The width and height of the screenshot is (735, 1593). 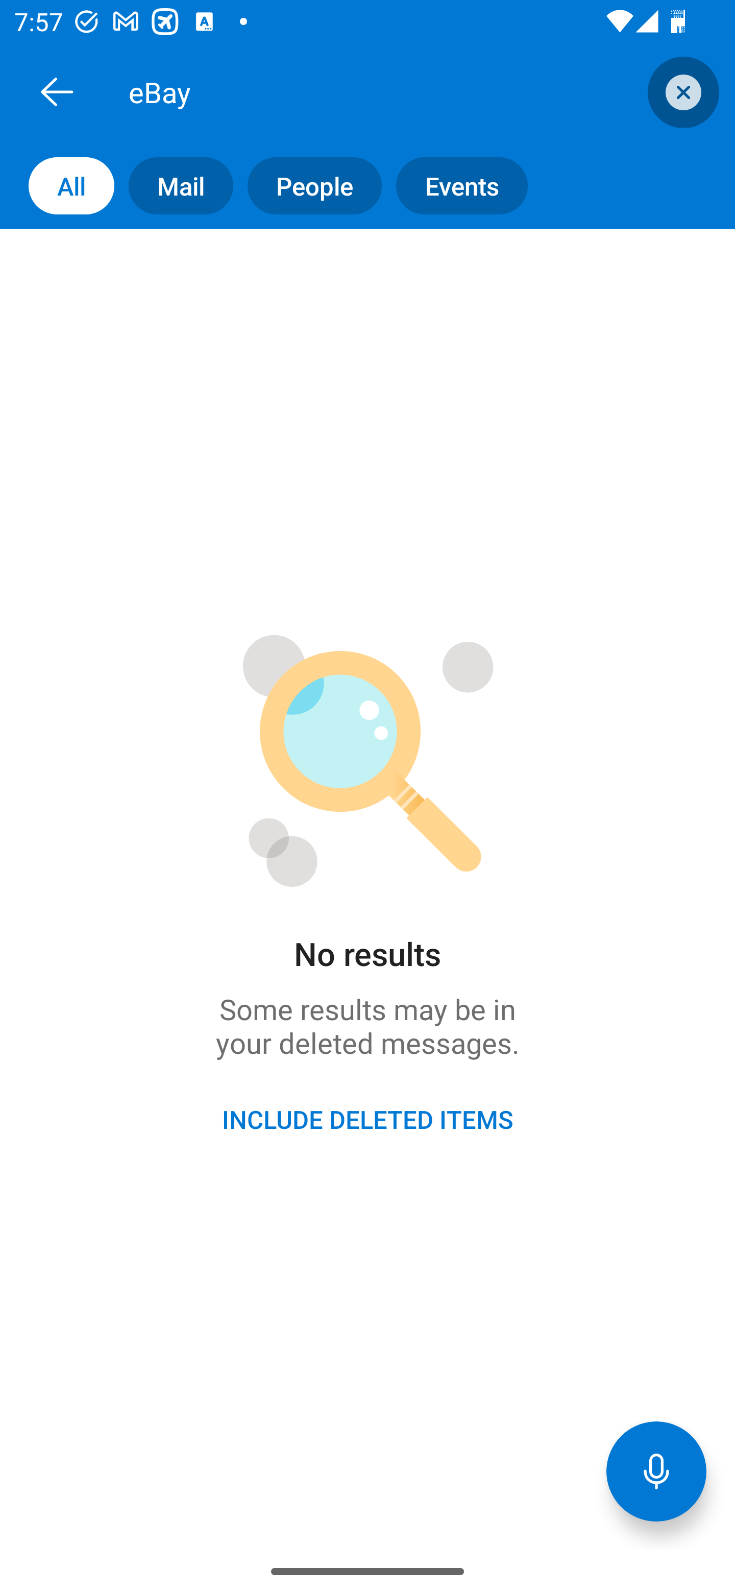 What do you see at coordinates (681, 92) in the screenshot?
I see `clear search` at bounding box center [681, 92].